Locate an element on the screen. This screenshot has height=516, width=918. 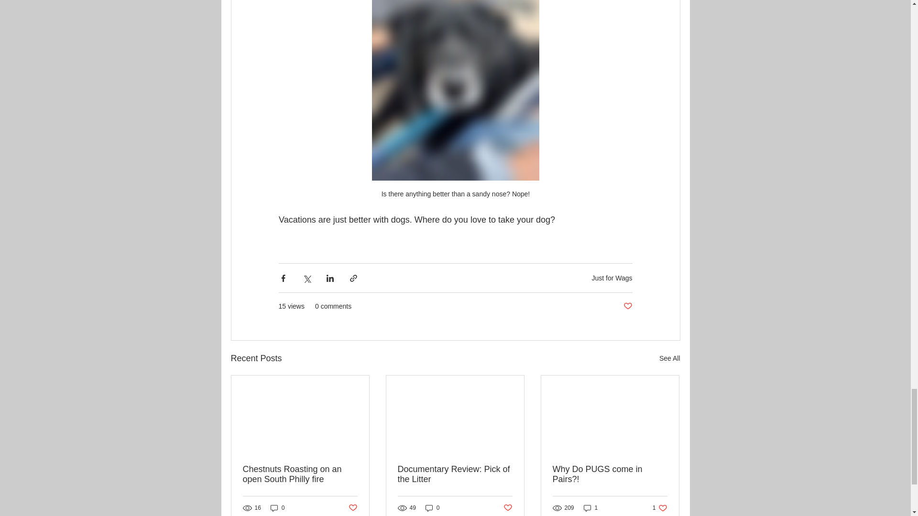
See All is located at coordinates (612, 278).